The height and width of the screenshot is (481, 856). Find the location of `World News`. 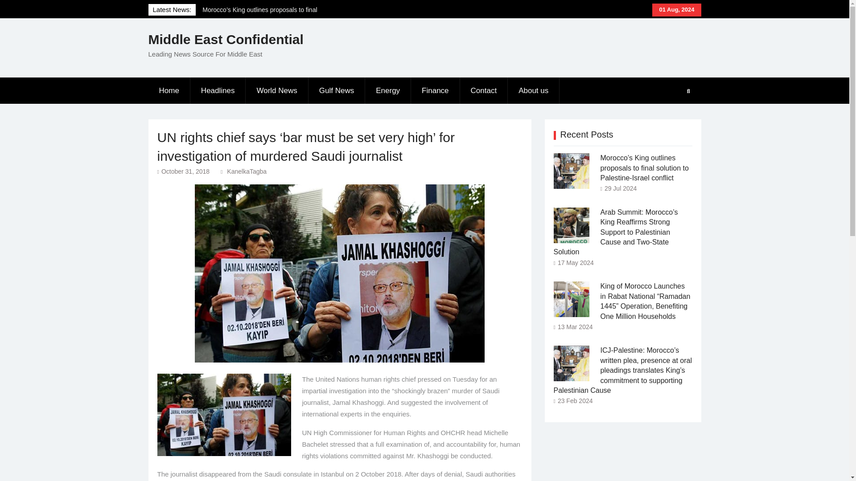

World News is located at coordinates (277, 91).